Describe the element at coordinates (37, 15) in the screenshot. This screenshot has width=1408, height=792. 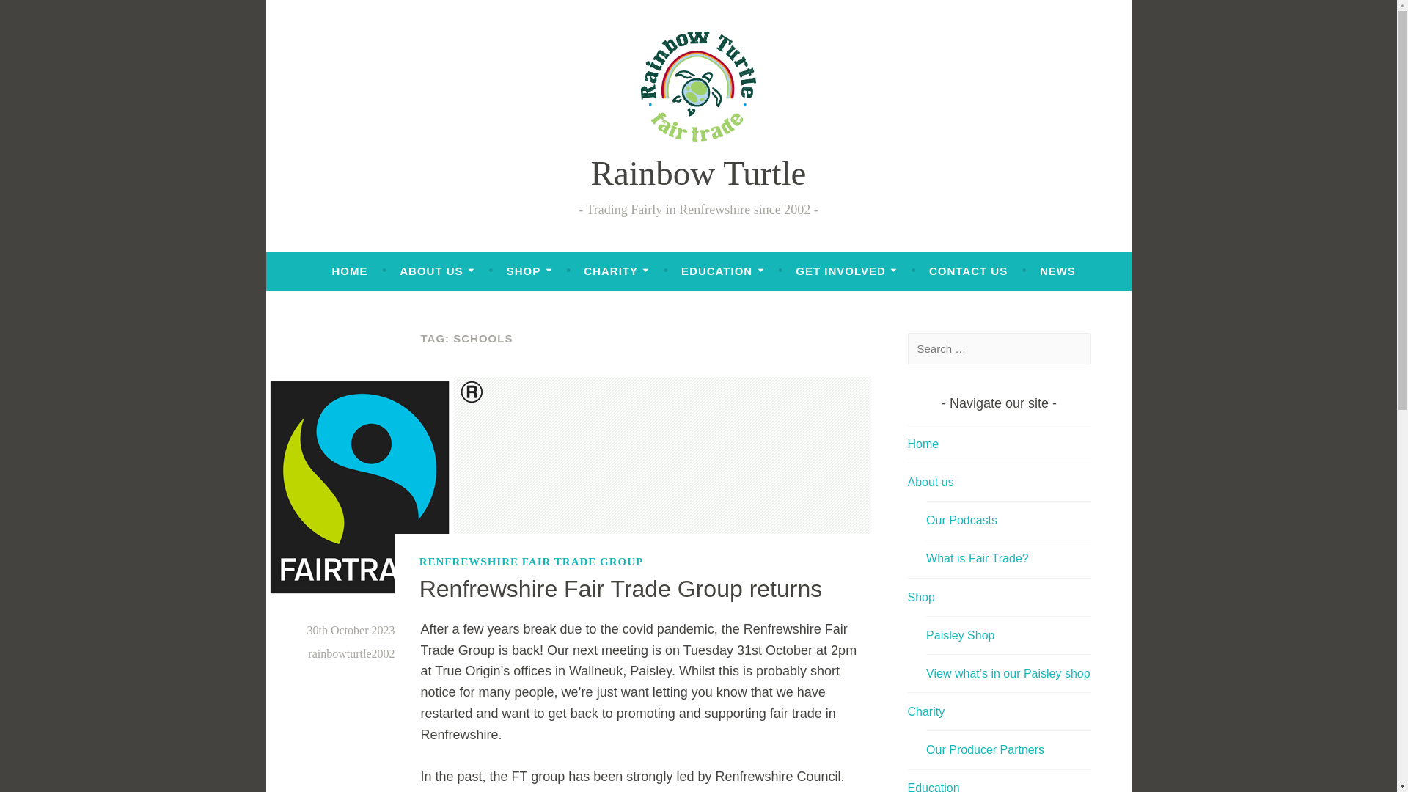
I see `Search` at that location.